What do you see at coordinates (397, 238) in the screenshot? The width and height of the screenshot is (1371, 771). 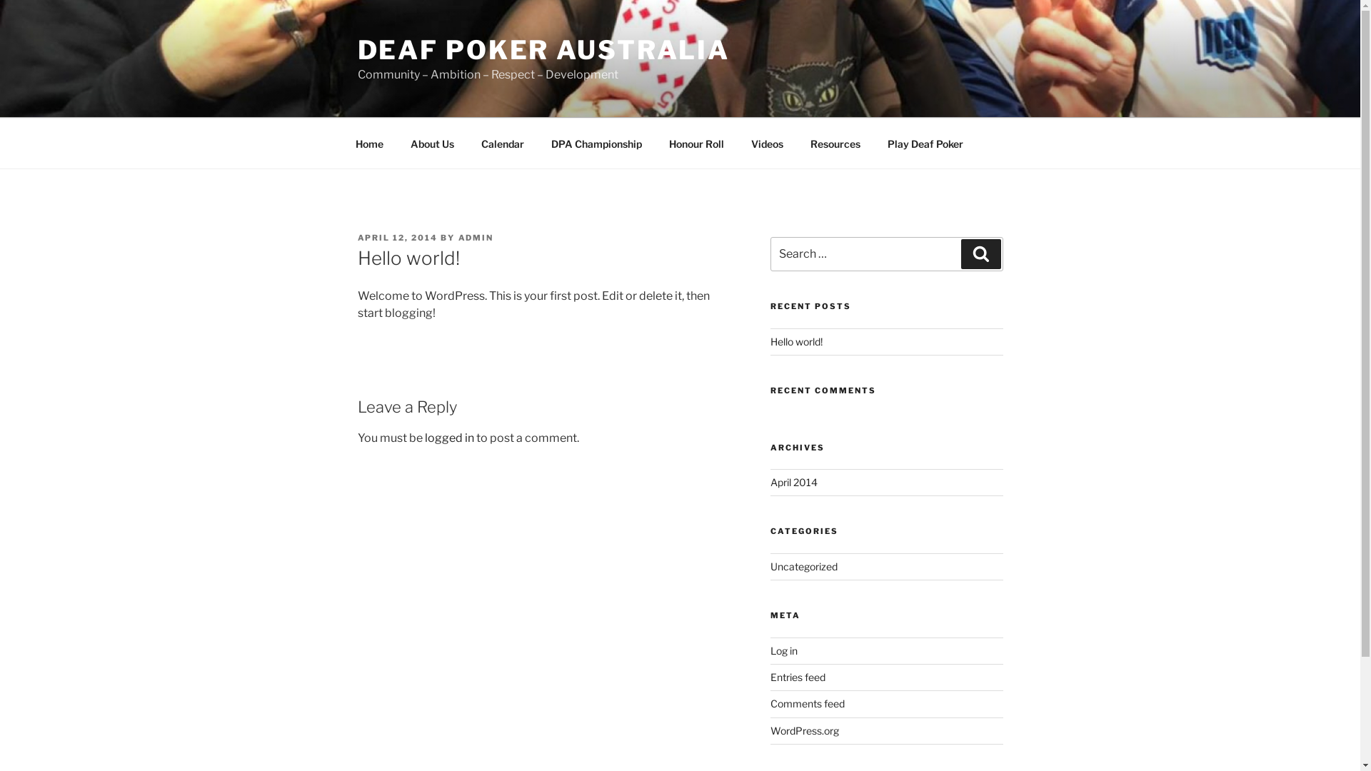 I see `APRIL 12, 2014` at bounding box center [397, 238].